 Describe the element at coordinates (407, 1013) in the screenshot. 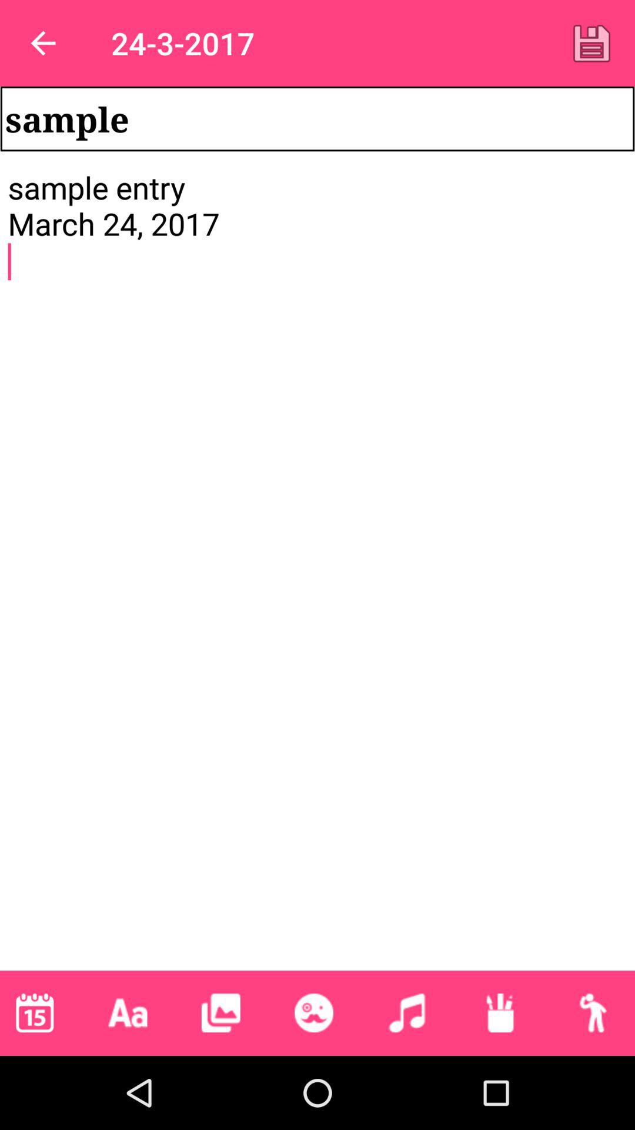

I see `insert an audio file` at that location.